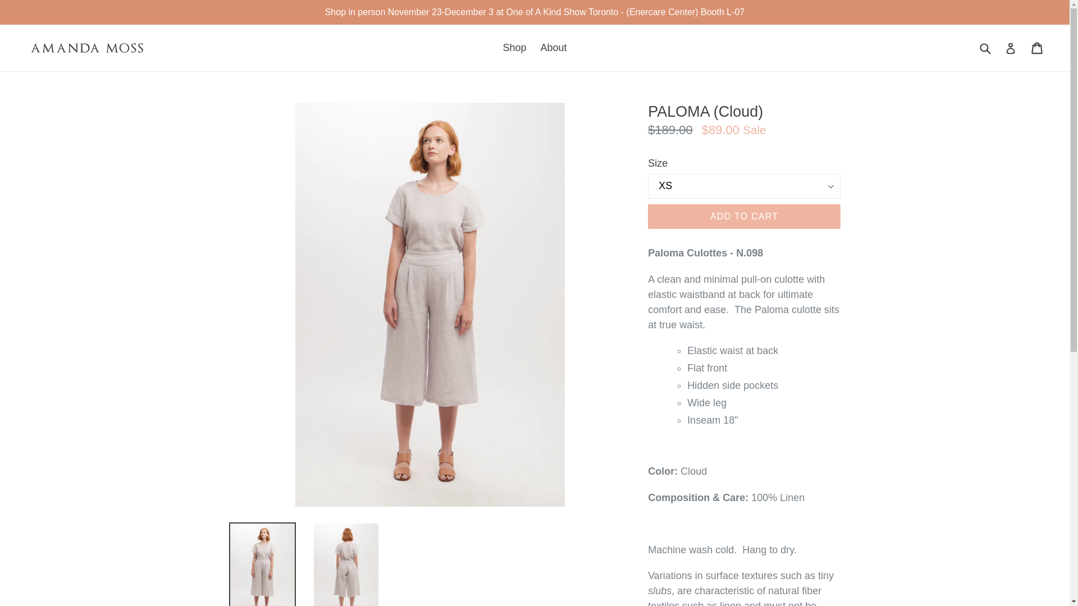 Image resolution: width=1078 pixels, height=606 pixels. What do you see at coordinates (1038, 48) in the screenshot?
I see `Cart
Cart` at bounding box center [1038, 48].